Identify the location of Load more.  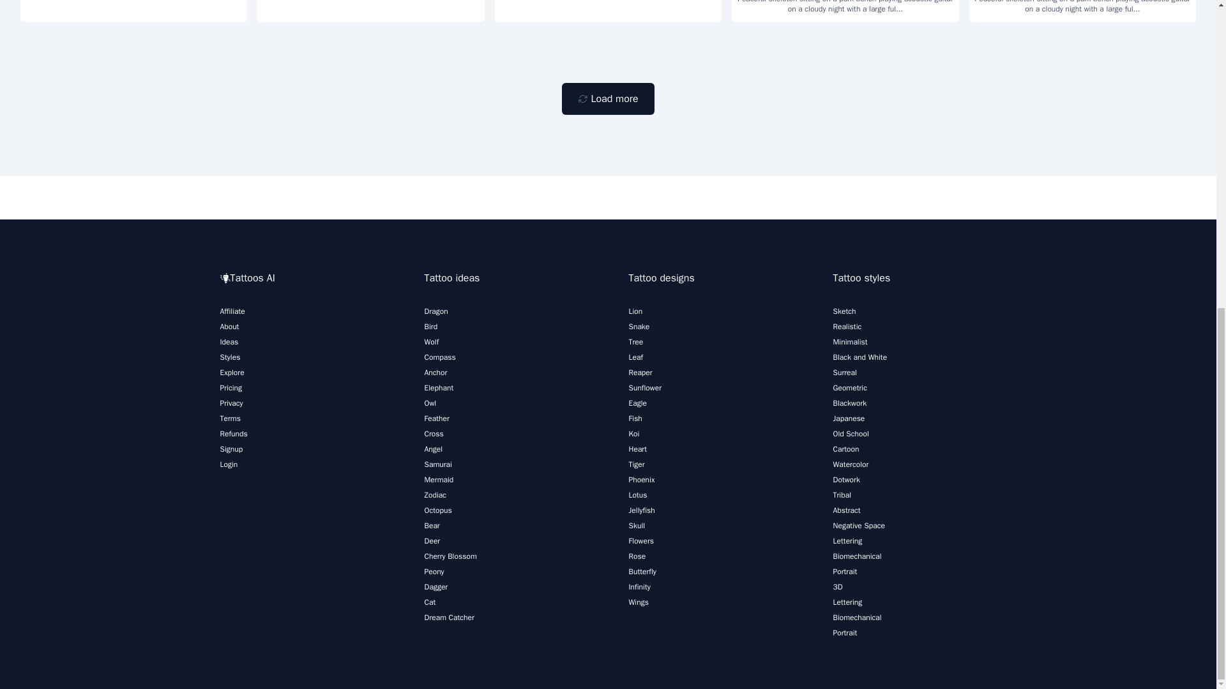
(607, 98).